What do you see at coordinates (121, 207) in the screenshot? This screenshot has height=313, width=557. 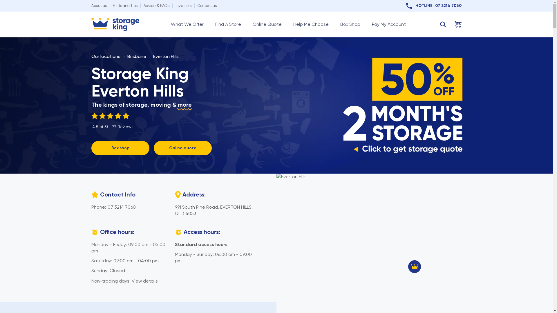 I see `07 3214 7060` at bounding box center [121, 207].